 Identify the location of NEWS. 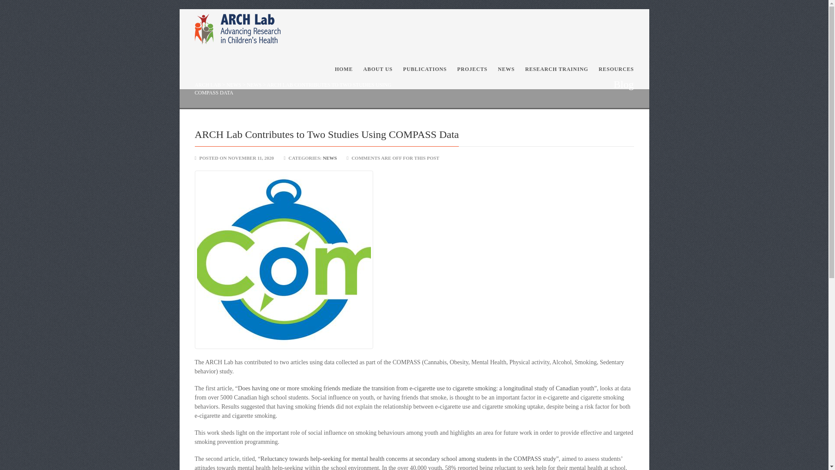
(234, 84).